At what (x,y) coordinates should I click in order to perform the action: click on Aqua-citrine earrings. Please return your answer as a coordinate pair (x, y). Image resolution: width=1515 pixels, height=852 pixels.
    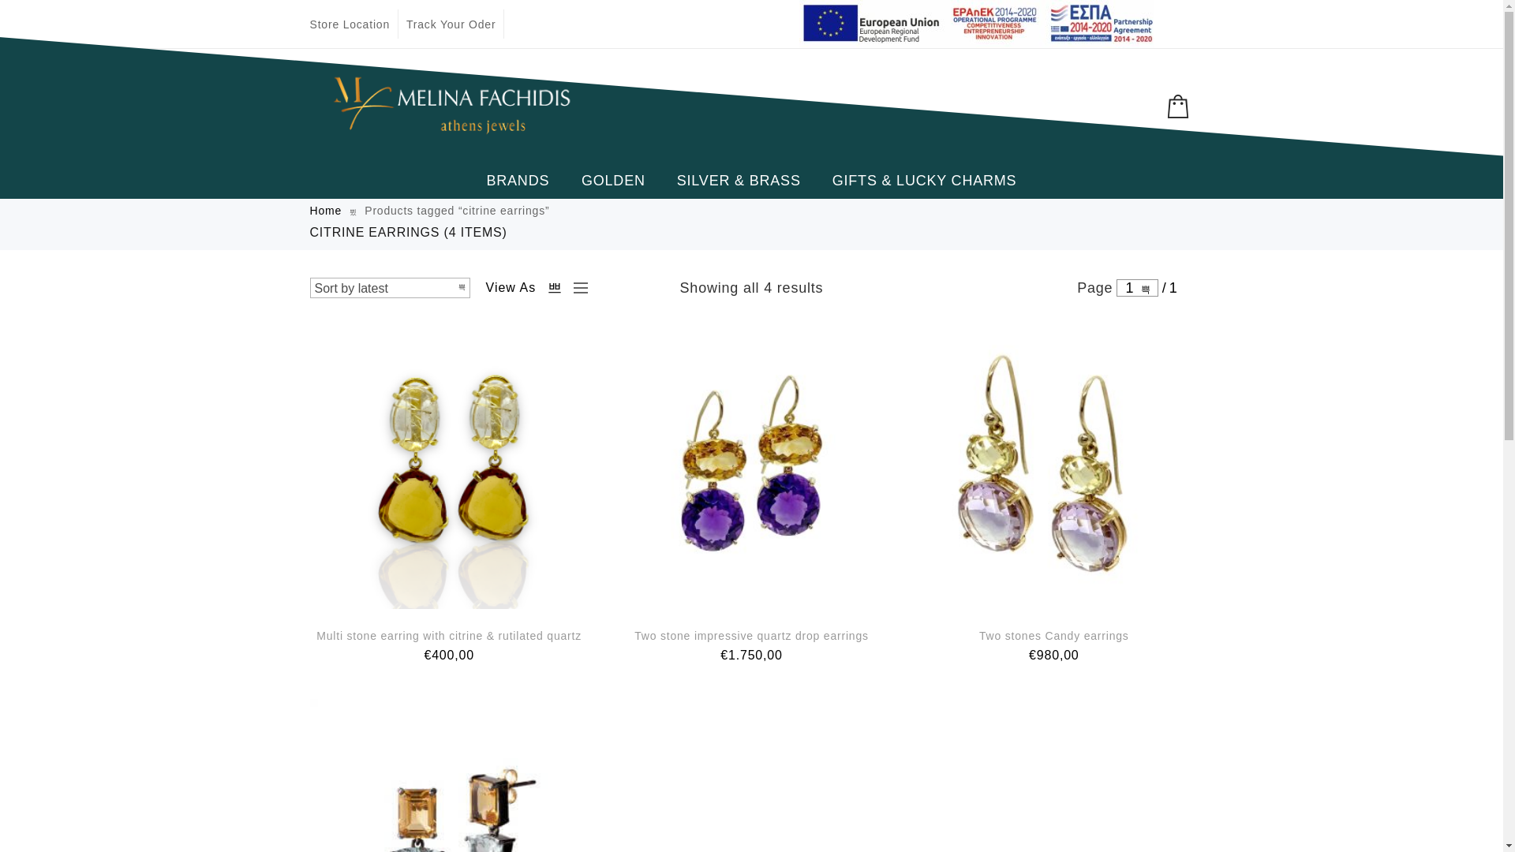
    Looking at the image, I should click on (448, 775).